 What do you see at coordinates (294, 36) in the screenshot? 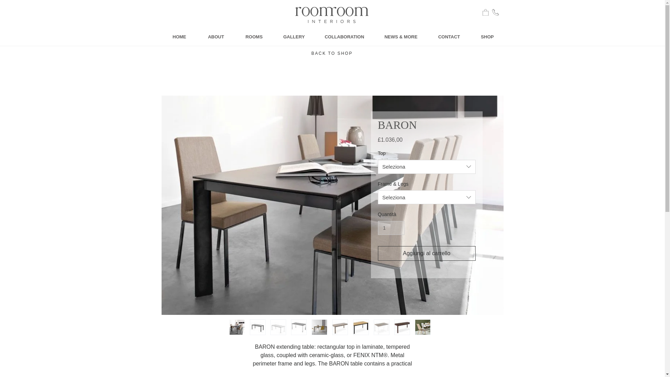
I see `GALLERY` at bounding box center [294, 36].